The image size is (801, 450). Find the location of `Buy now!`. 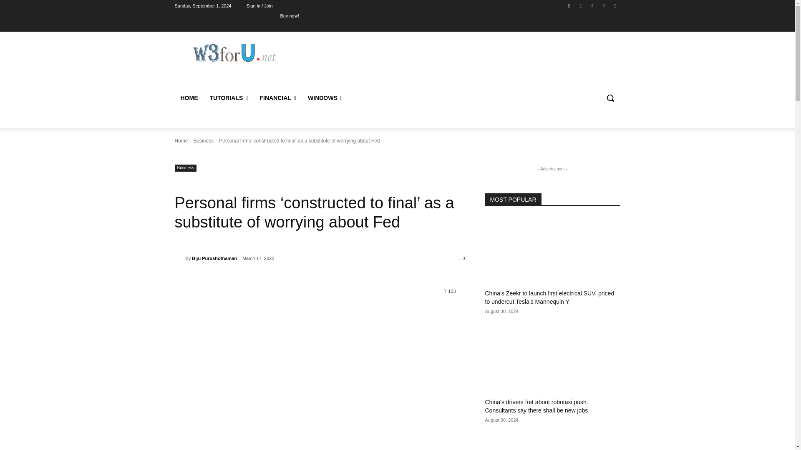

Buy now! is located at coordinates (289, 15).